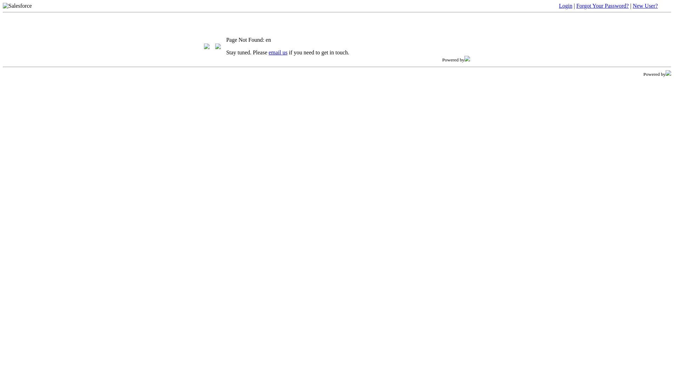  Describe the element at coordinates (566, 6) in the screenshot. I see `Login` at that location.